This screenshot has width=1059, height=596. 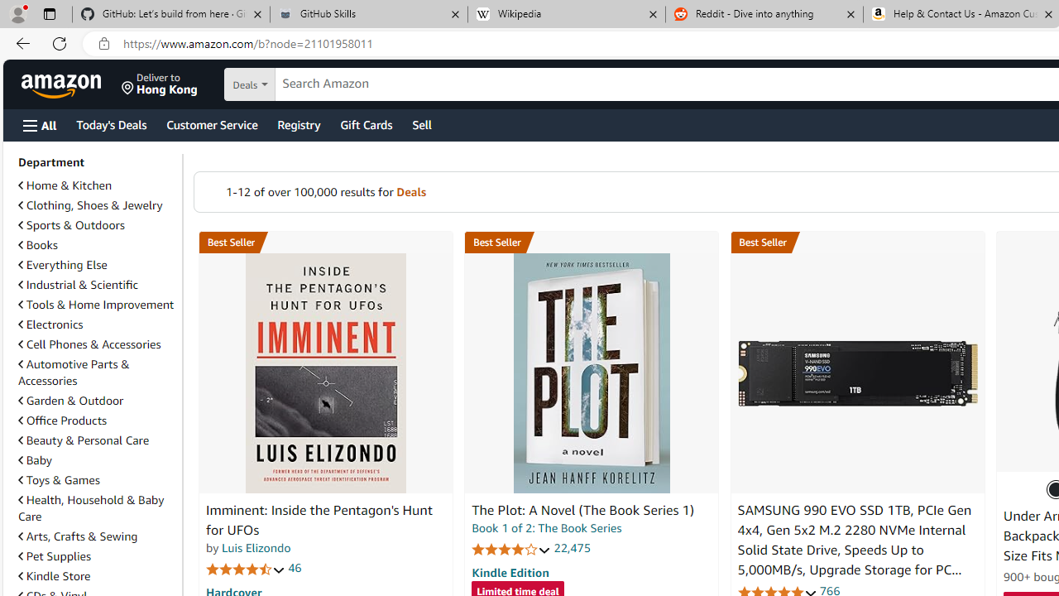 What do you see at coordinates (592, 243) in the screenshot?
I see `Best Seller in Heist Thrillers` at bounding box center [592, 243].